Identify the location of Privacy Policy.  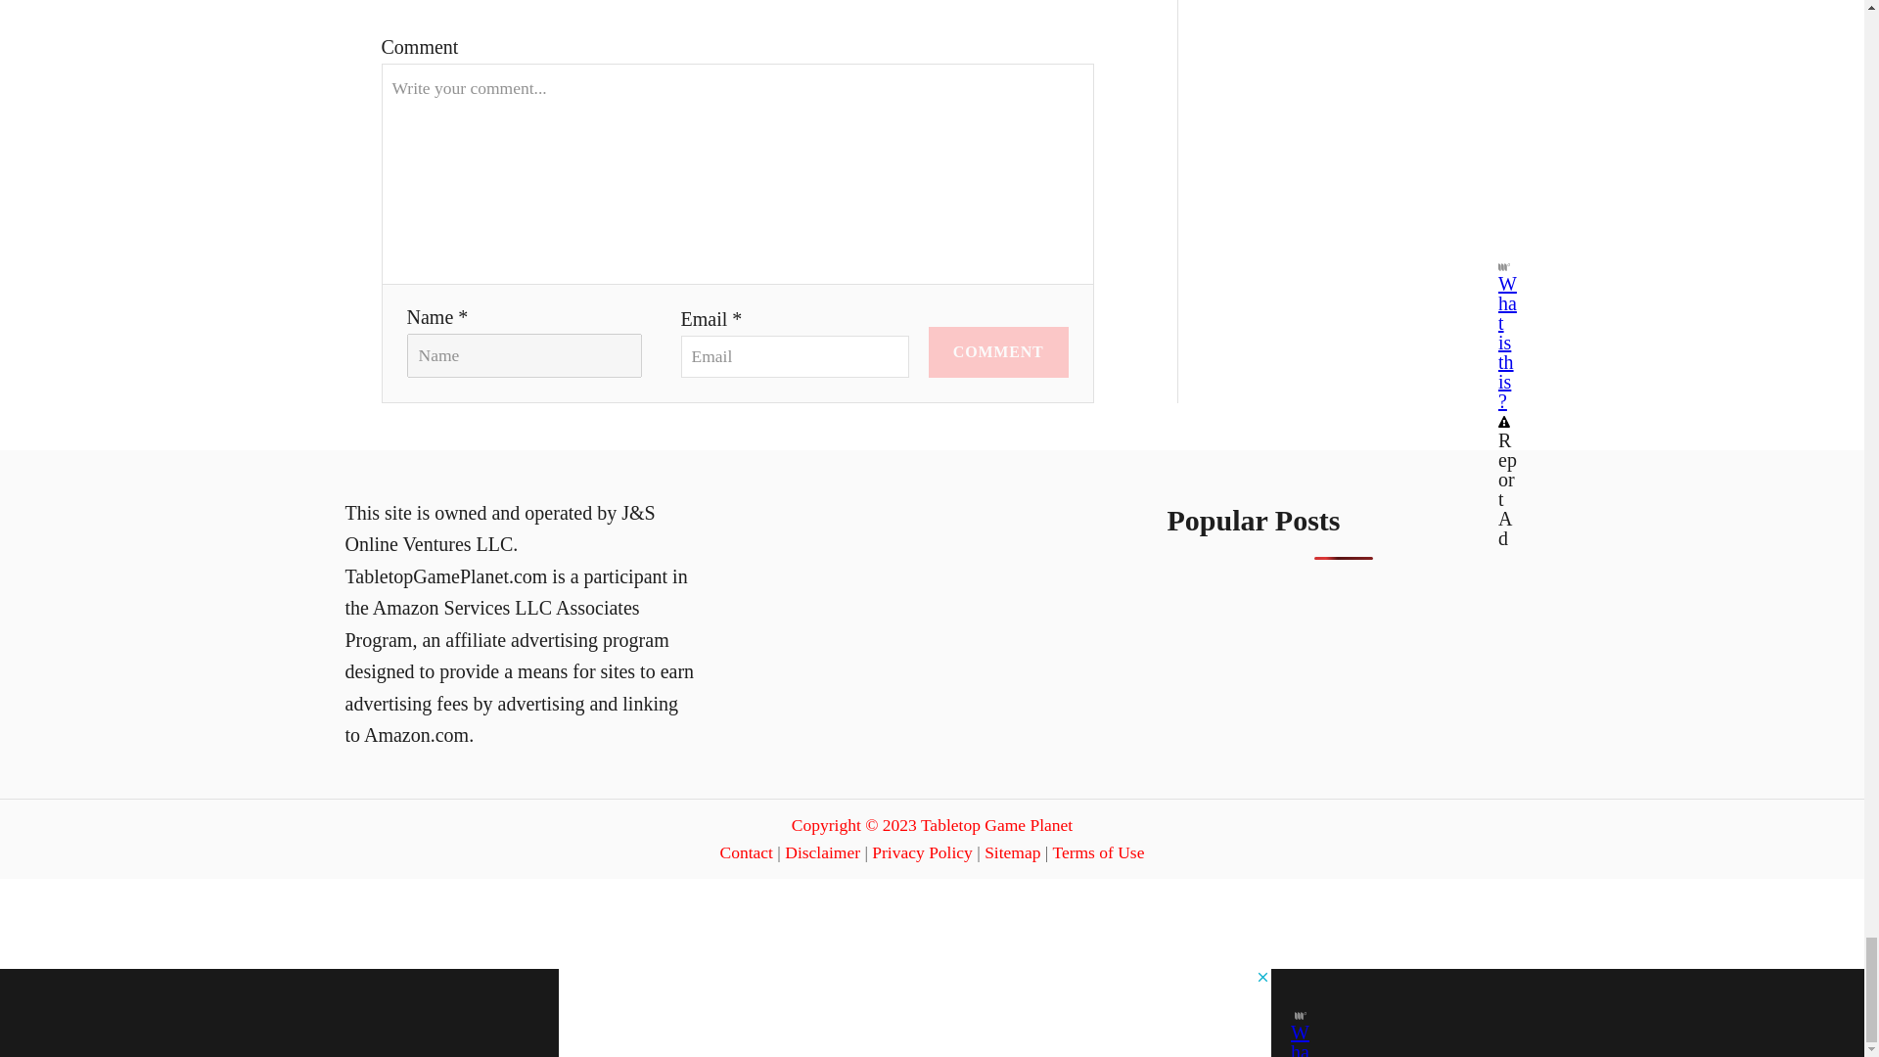
(922, 851).